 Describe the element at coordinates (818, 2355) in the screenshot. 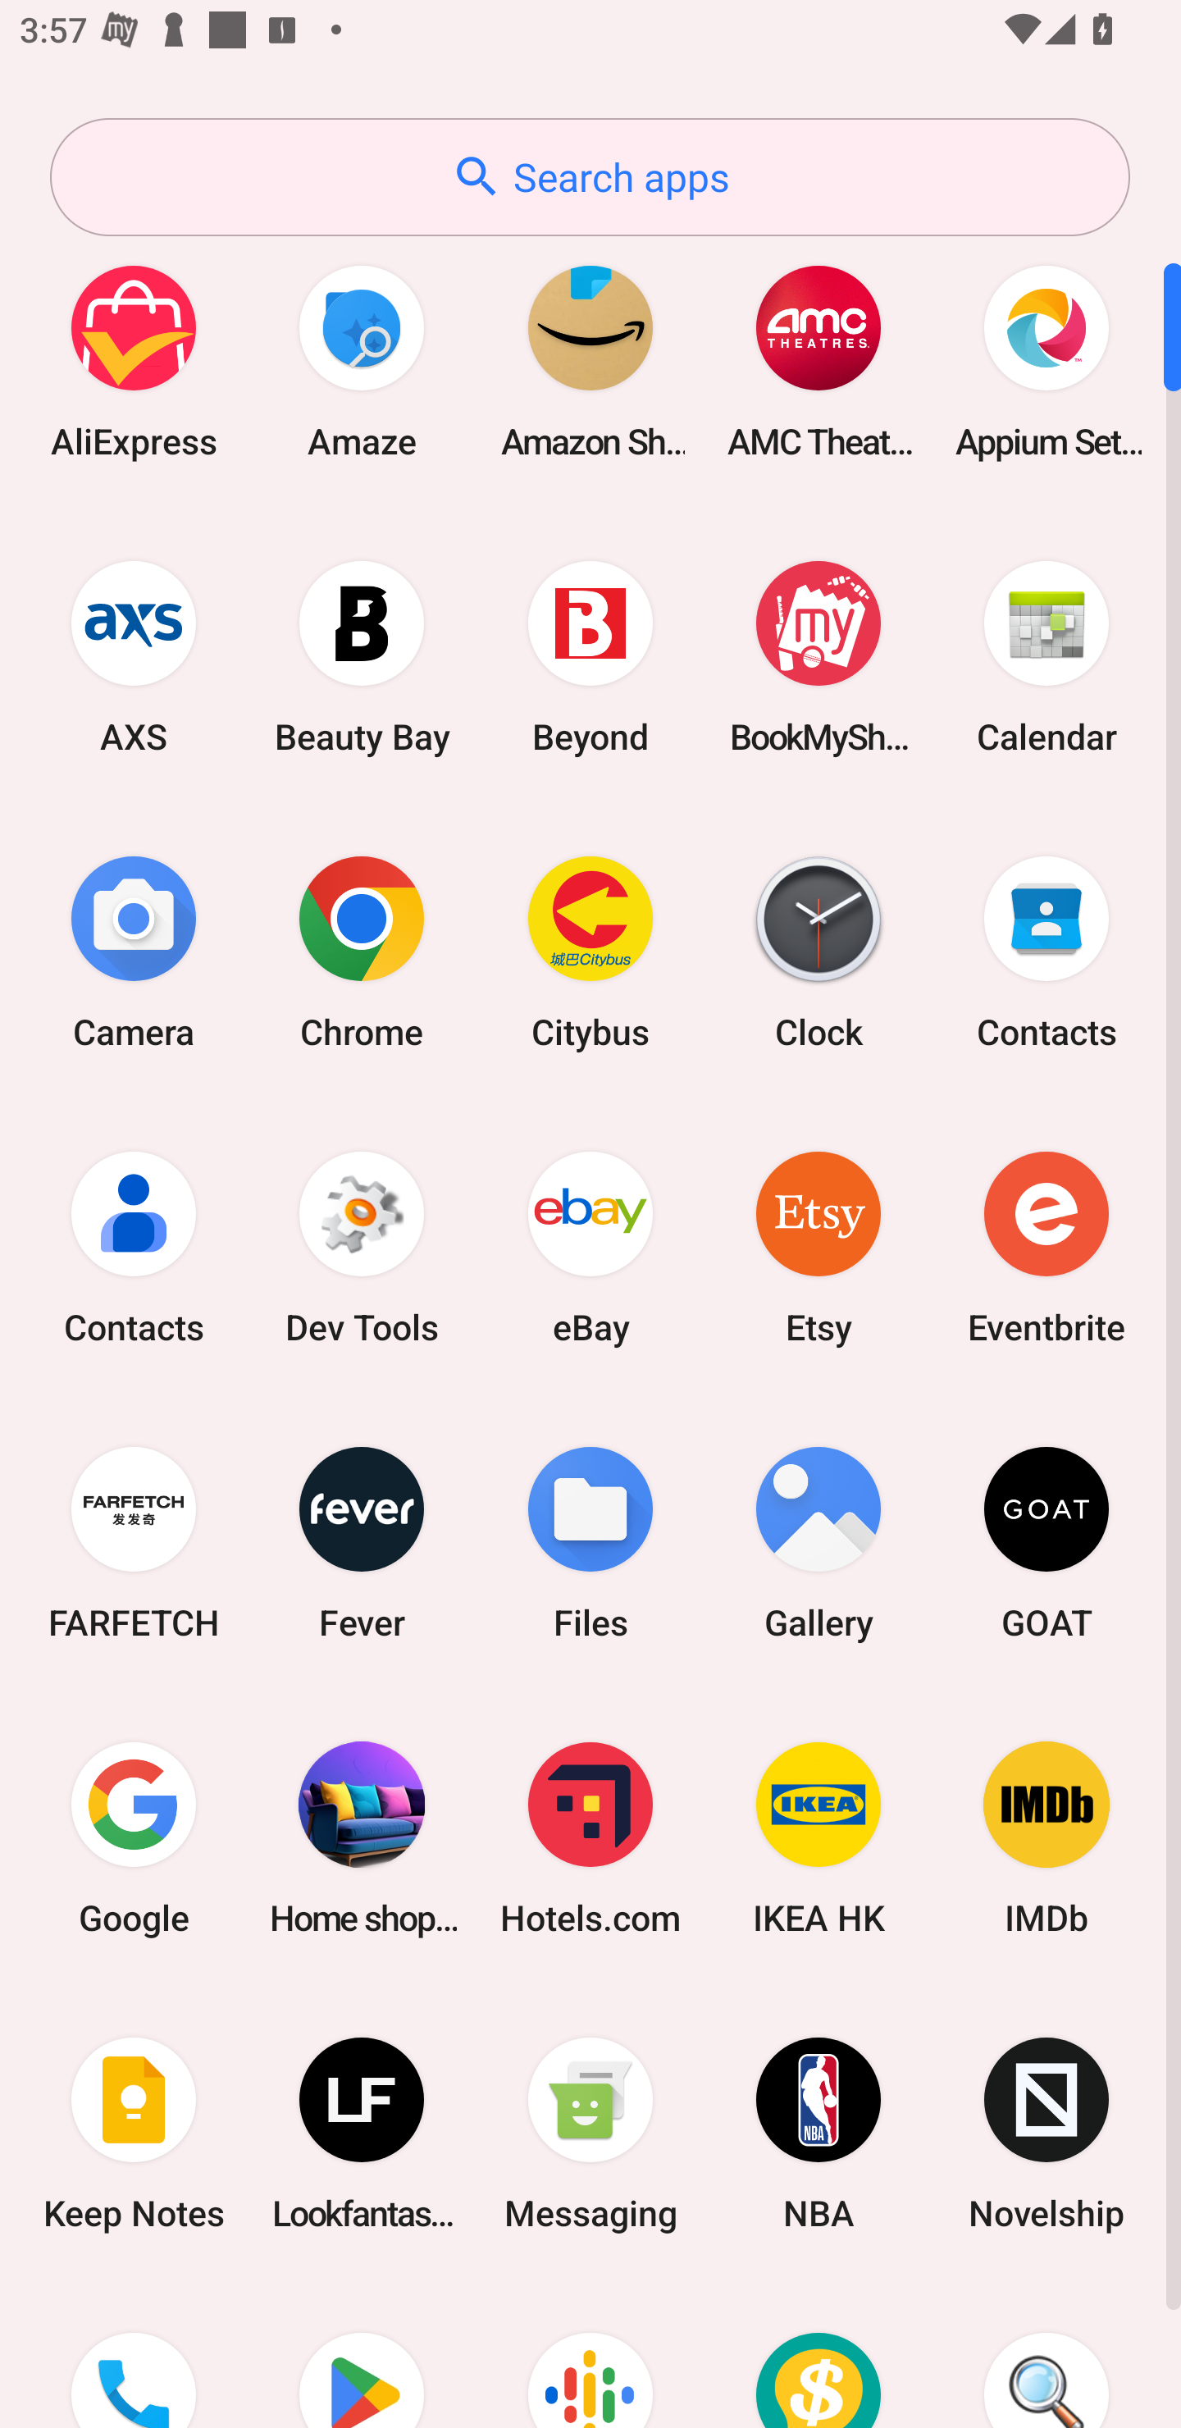

I see `Price` at that location.